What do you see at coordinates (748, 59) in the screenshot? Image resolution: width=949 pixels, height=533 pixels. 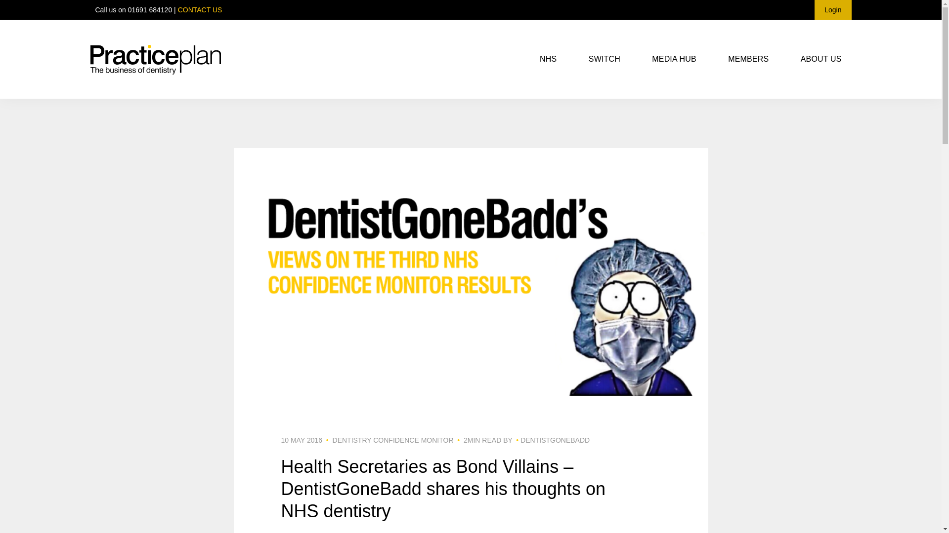 I see `MEMBERS` at bounding box center [748, 59].